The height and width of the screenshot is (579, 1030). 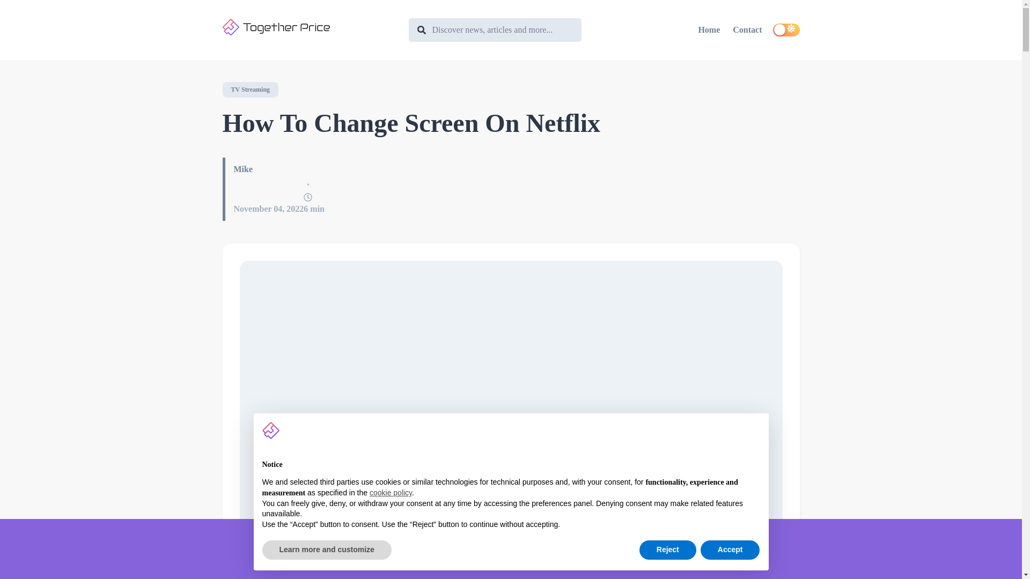 What do you see at coordinates (310, 27) in the screenshot?
I see `Together Price` at bounding box center [310, 27].